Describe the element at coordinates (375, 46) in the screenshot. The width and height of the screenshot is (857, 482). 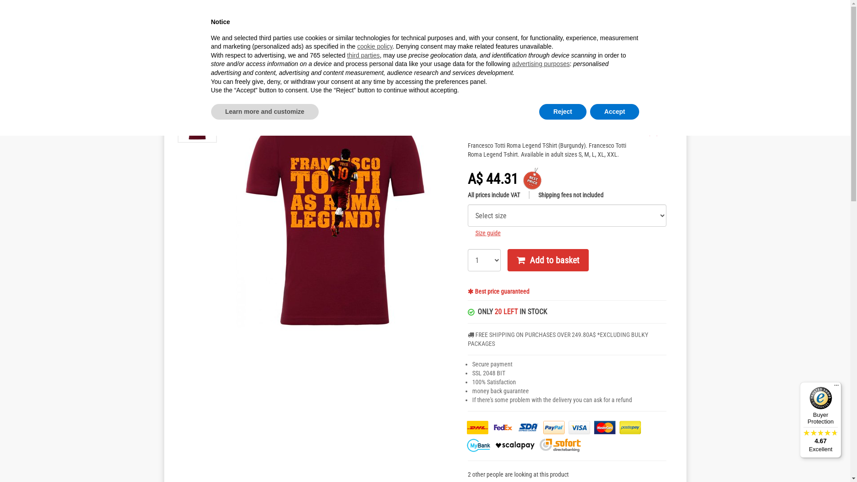
I see `cookie policy` at that location.